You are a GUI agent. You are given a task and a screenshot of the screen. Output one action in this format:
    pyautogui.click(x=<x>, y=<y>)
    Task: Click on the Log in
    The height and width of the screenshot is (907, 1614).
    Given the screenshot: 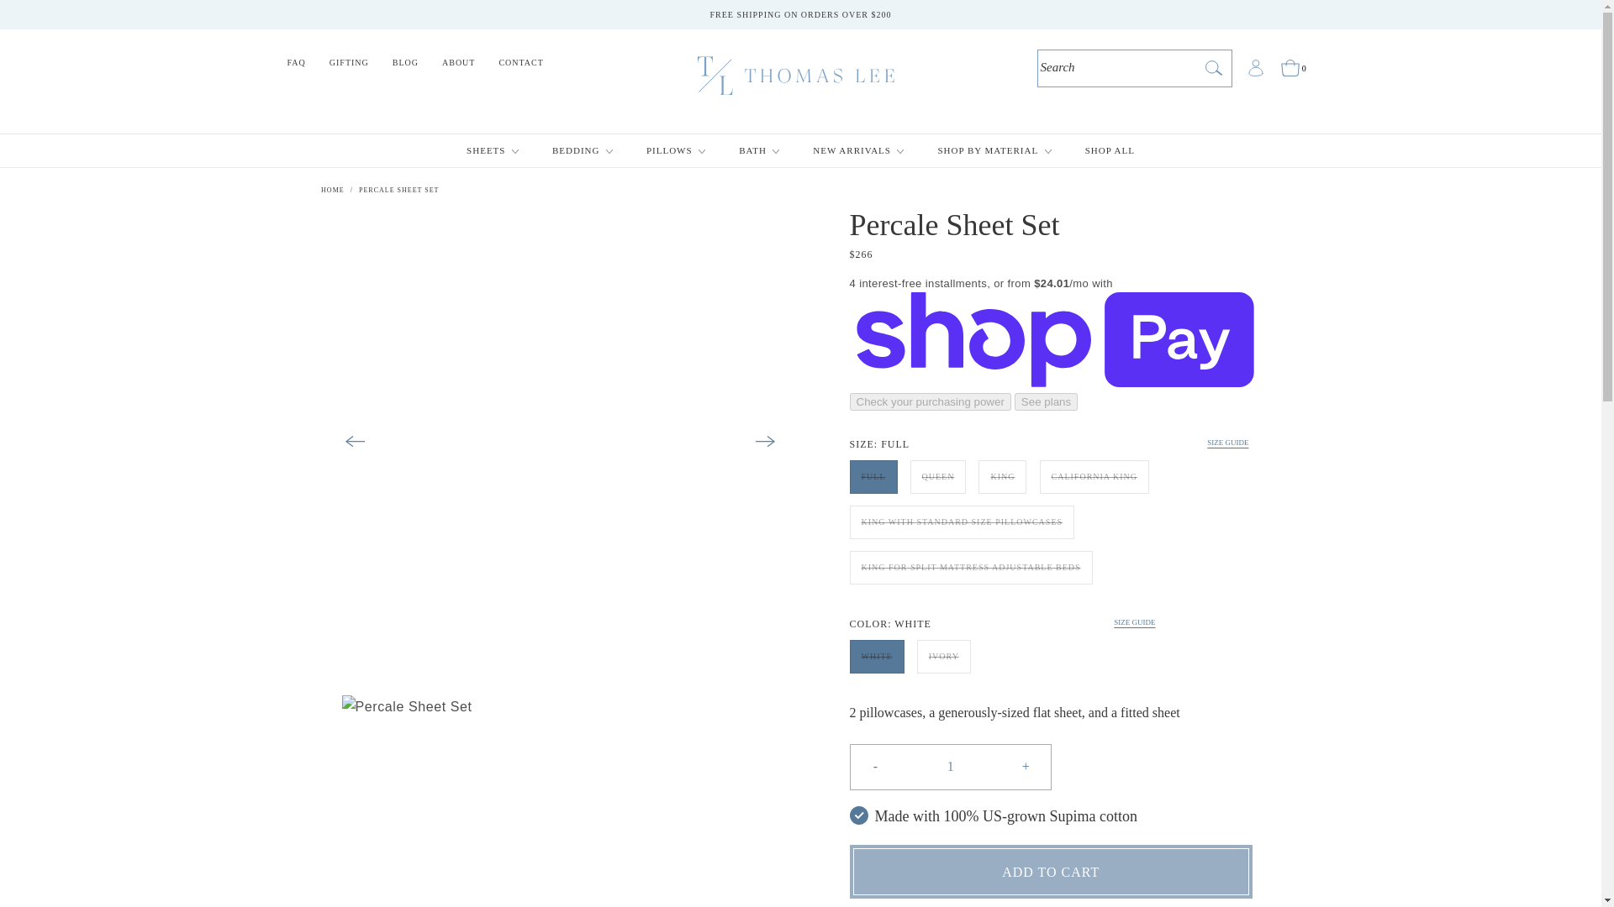 What is the action you would take?
    pyautogui.click(x=1256, y=67)
    